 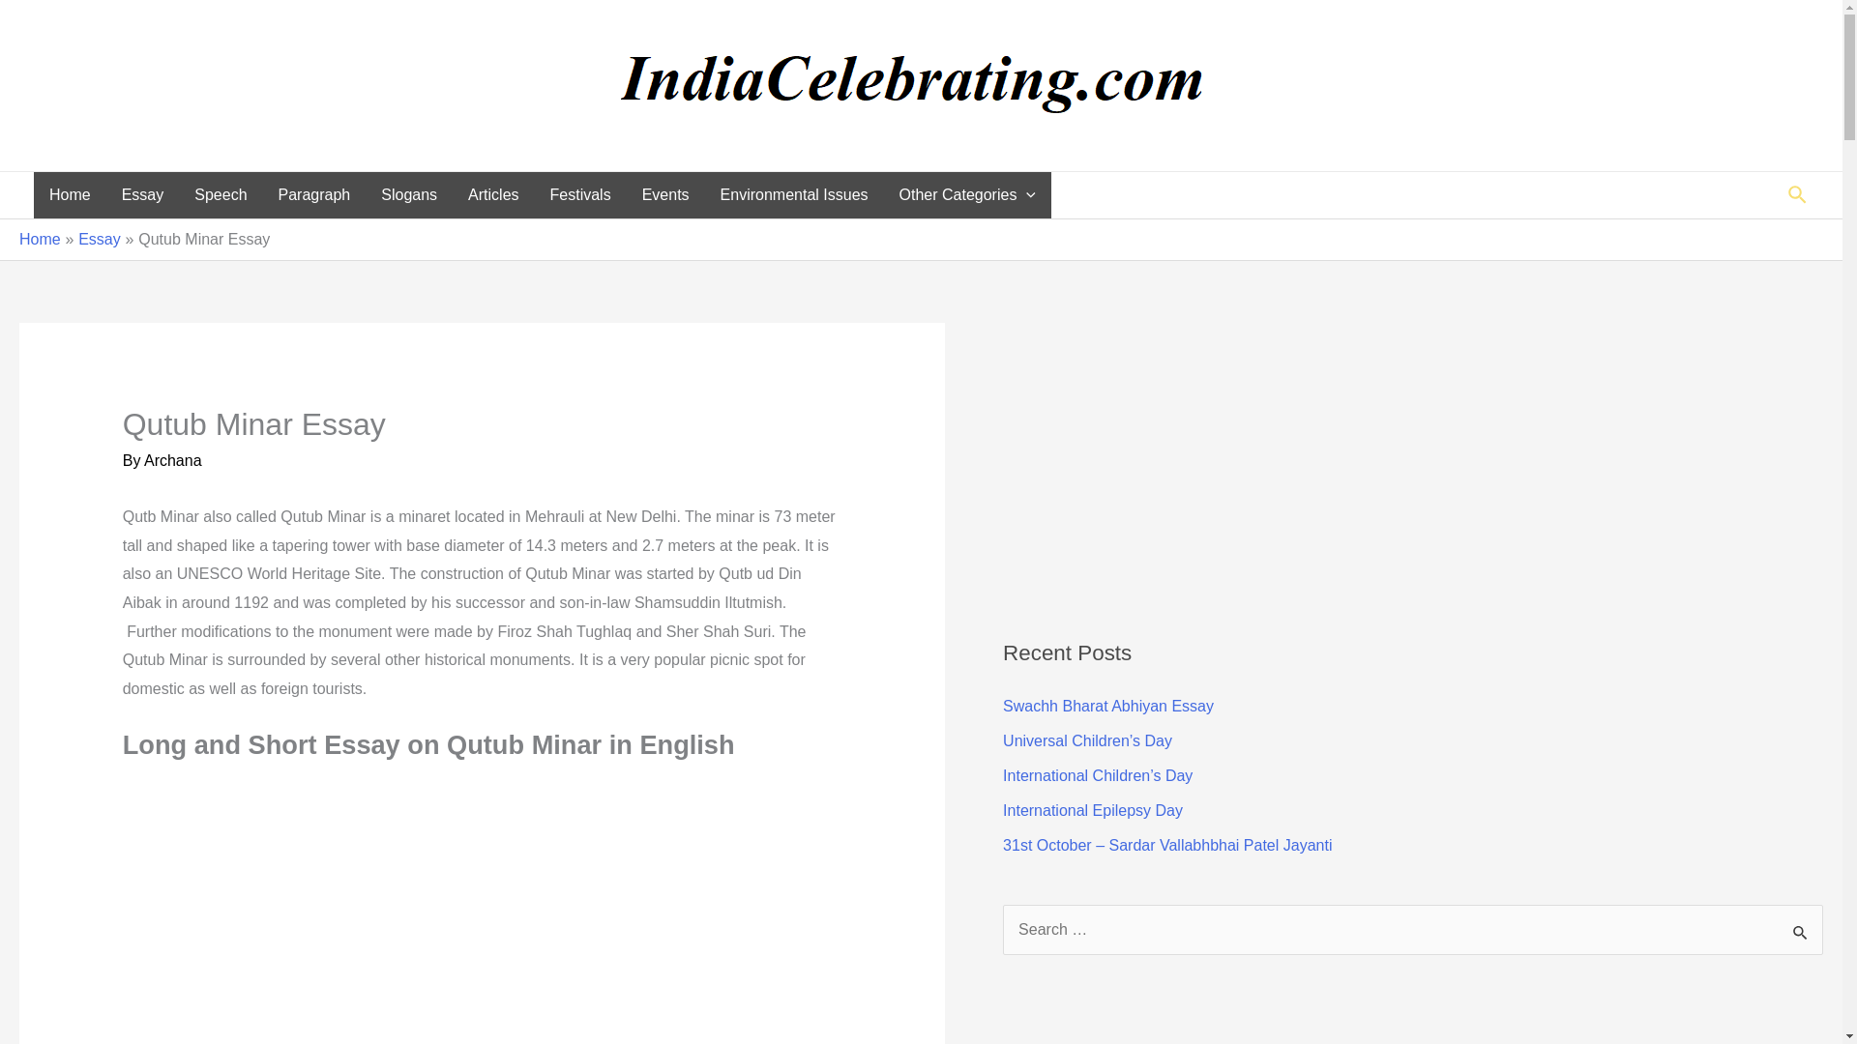 What do you see at coordinates (580, 195) in the screenshot?
I see `Festivals` at bounding box center [580, 195].